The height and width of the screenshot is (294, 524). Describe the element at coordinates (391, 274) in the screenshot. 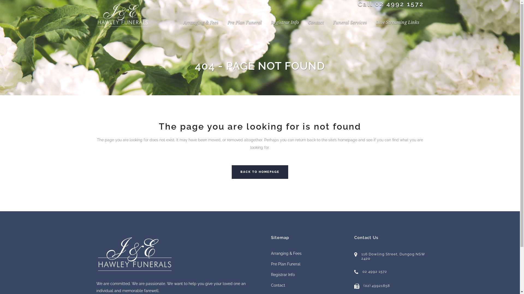

I see `02 4992 1572` at that location.